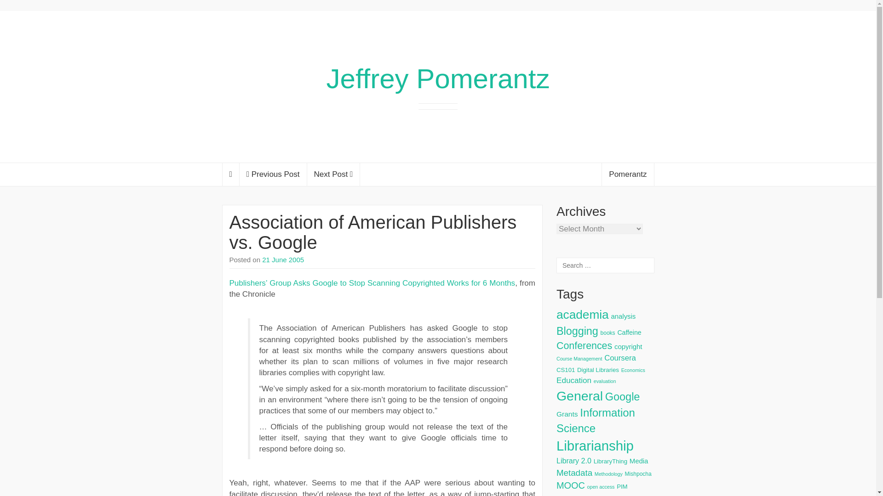  I want to click on Next Post, so click(334, 175).